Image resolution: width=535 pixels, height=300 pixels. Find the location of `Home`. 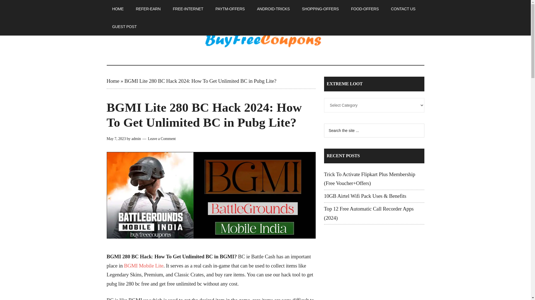

Home is located at coordinates (113, 81).